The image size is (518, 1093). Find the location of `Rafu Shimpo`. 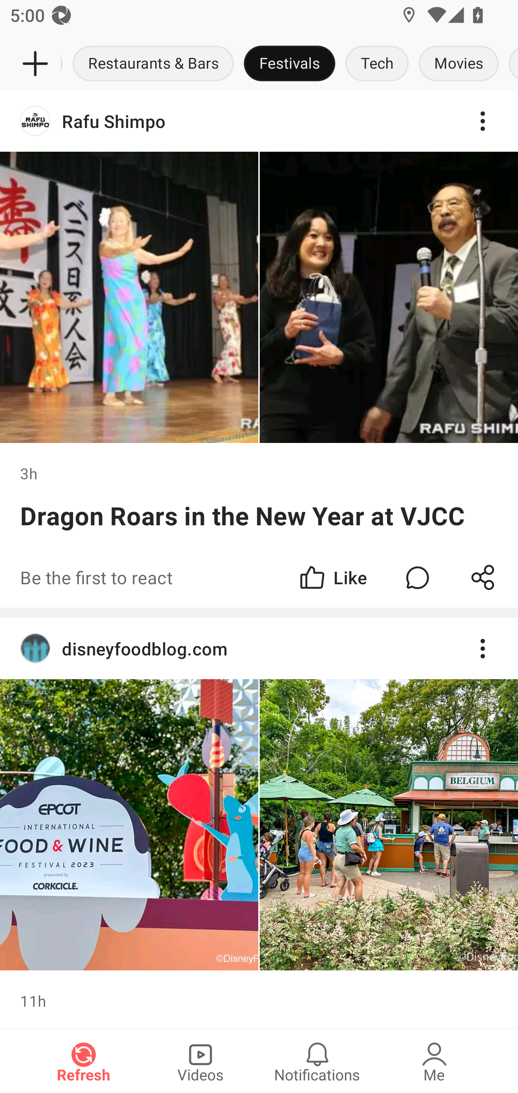

Rafu Shimpo is located at coordinates (259, 121).